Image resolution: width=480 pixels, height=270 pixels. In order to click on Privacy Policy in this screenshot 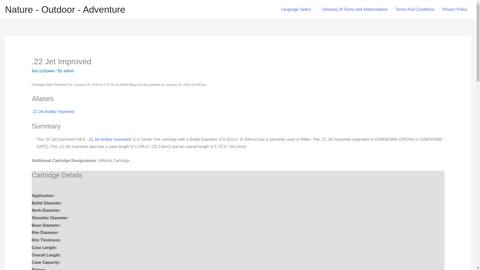, I will do `click(454, 9)`.